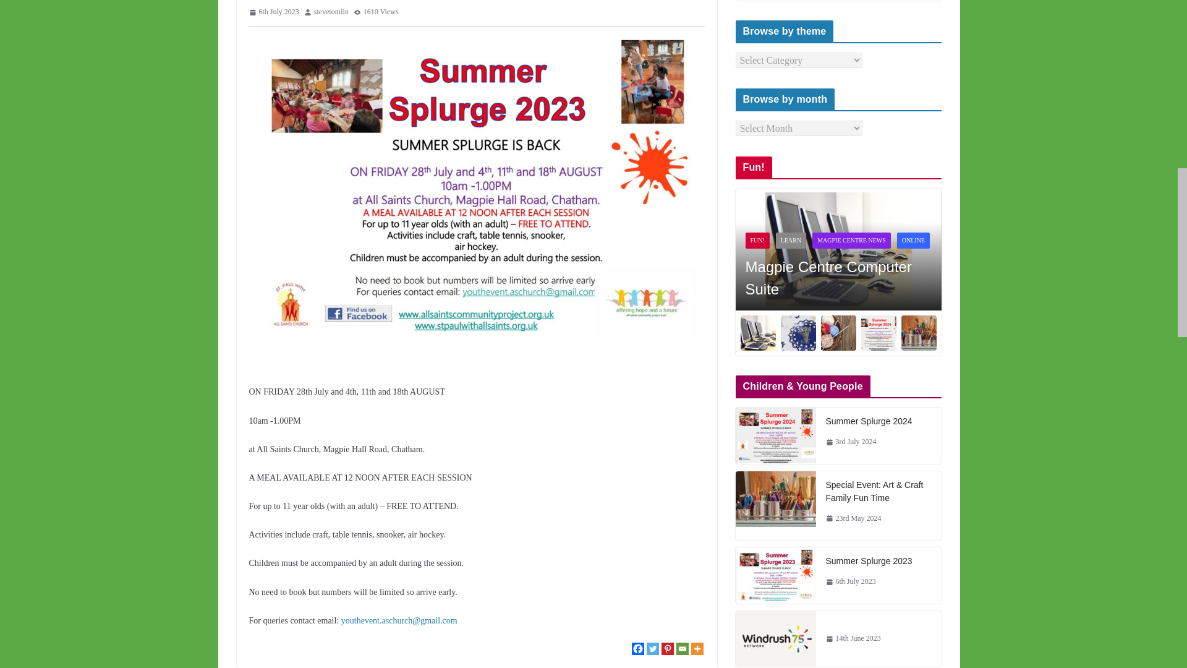 The height and width of the screenshot is (668, 1187). What do you see at coordinates (697, 648) in the screenshot?
I see `More` at bounding box center [697, 648].